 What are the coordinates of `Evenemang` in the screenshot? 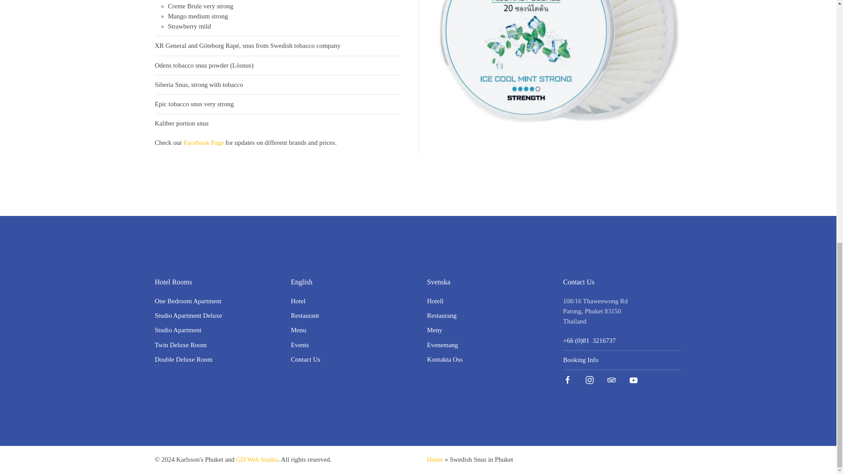 It's located at (442, 345).